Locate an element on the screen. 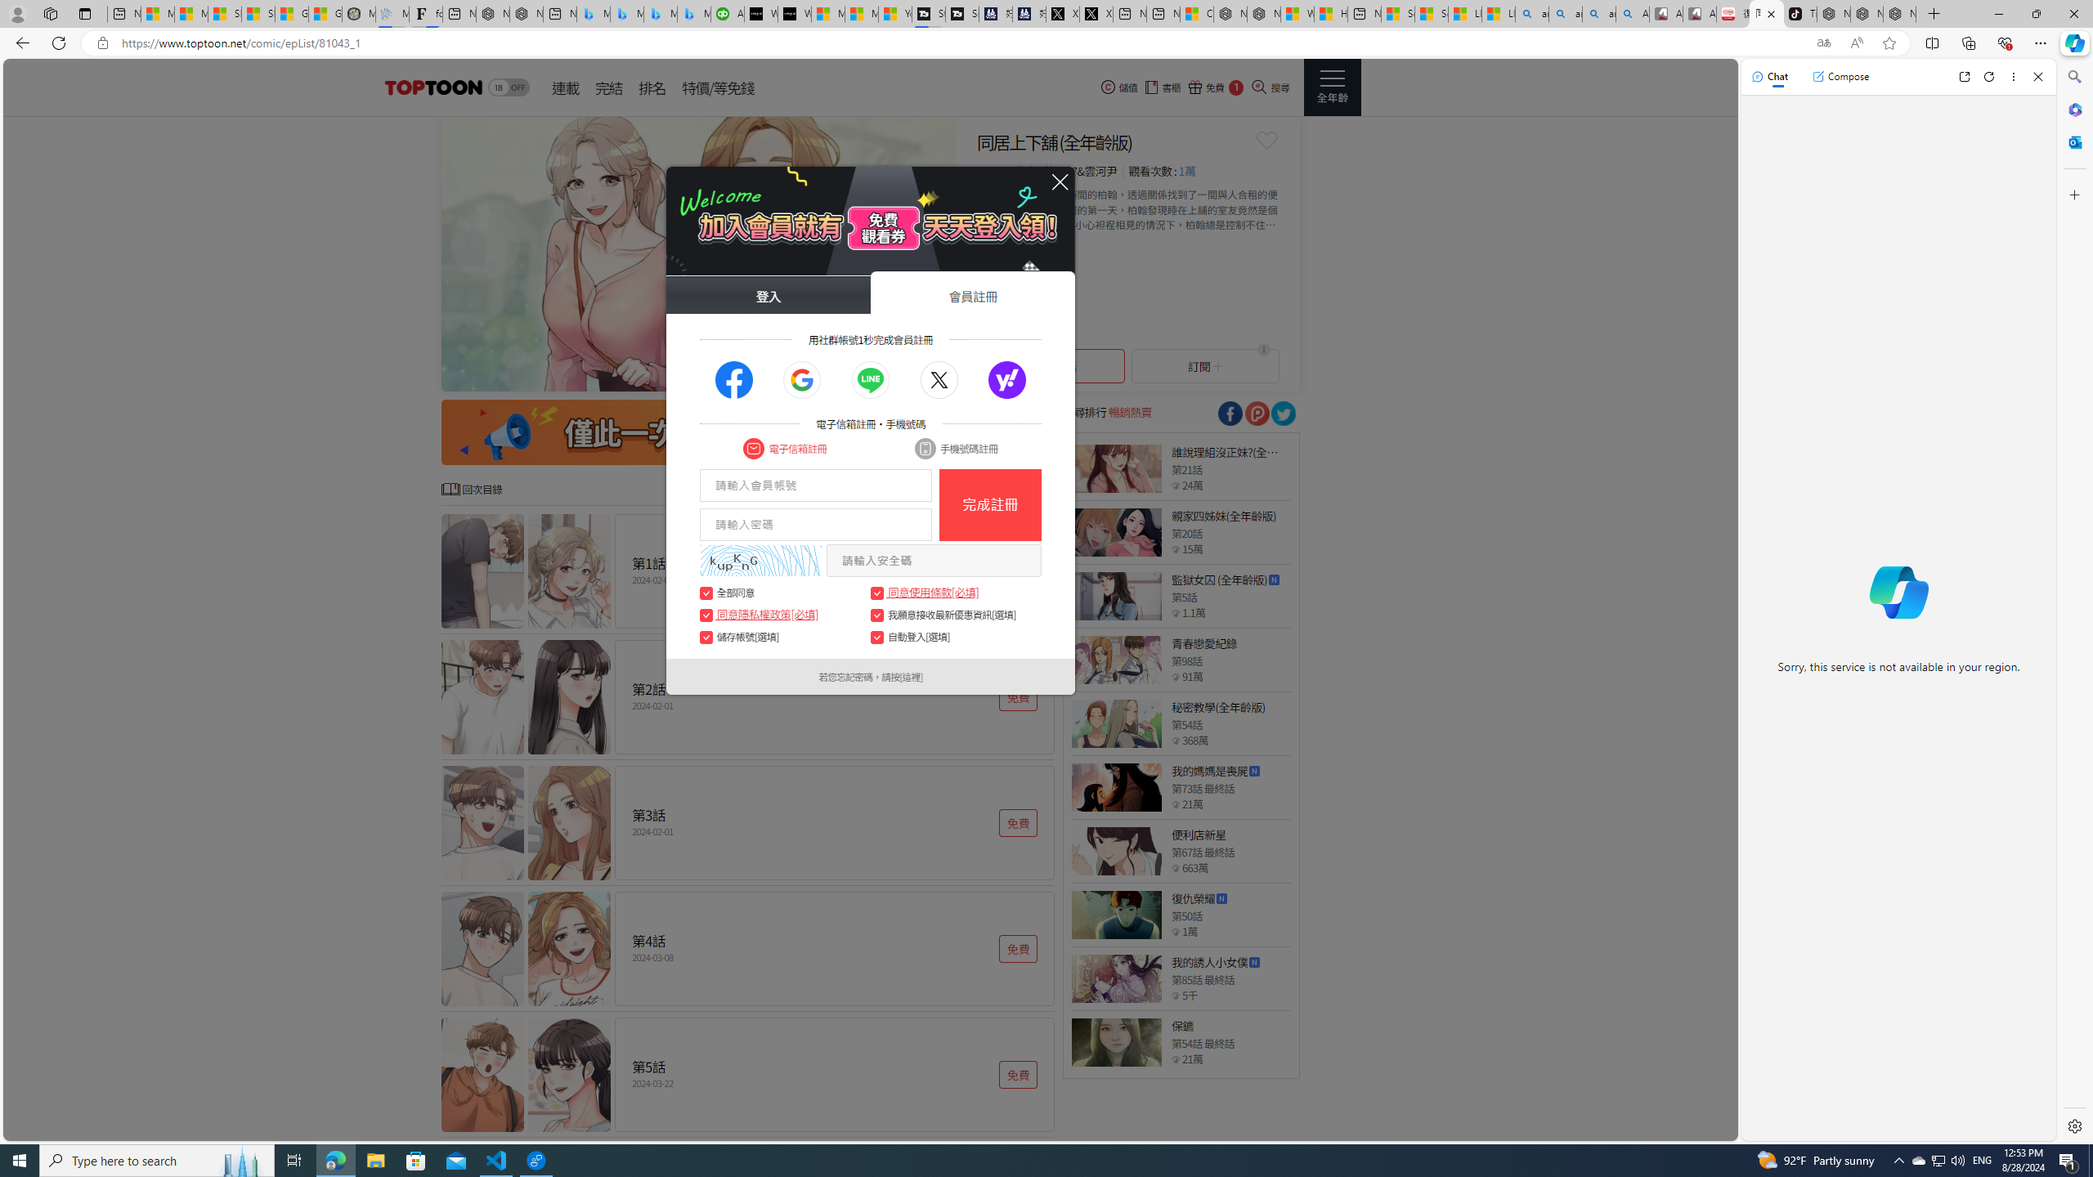 This screenshot has height=1177, width=2093. More options is located at coordinates (2015, 77).